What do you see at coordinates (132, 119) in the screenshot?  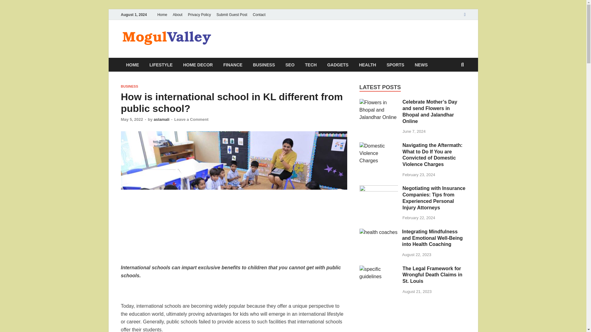 I see `May 5, 2022` at bounding box center [132, 119].